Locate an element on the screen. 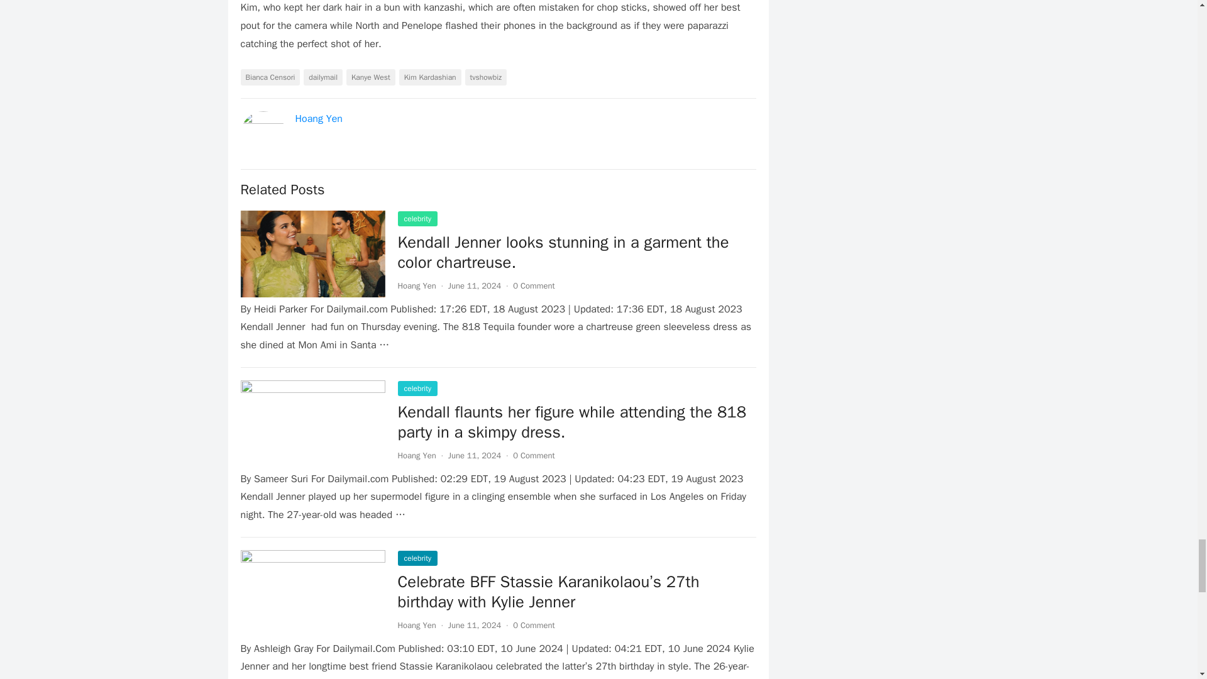  0 Comment is located at coordinates (533, 455).